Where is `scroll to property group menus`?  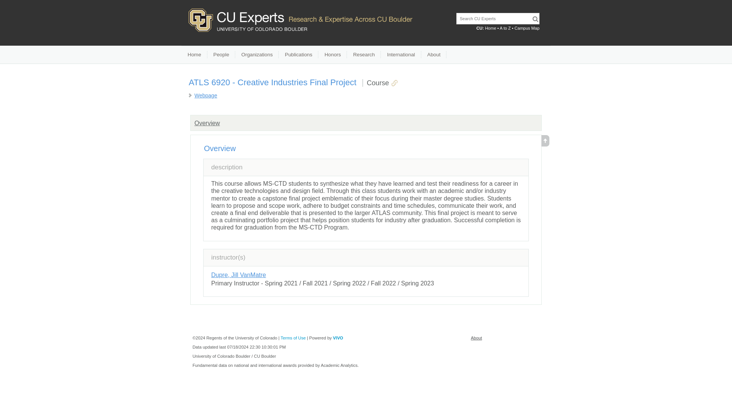
scroll to property group menus is located at coordinates (545, 144).